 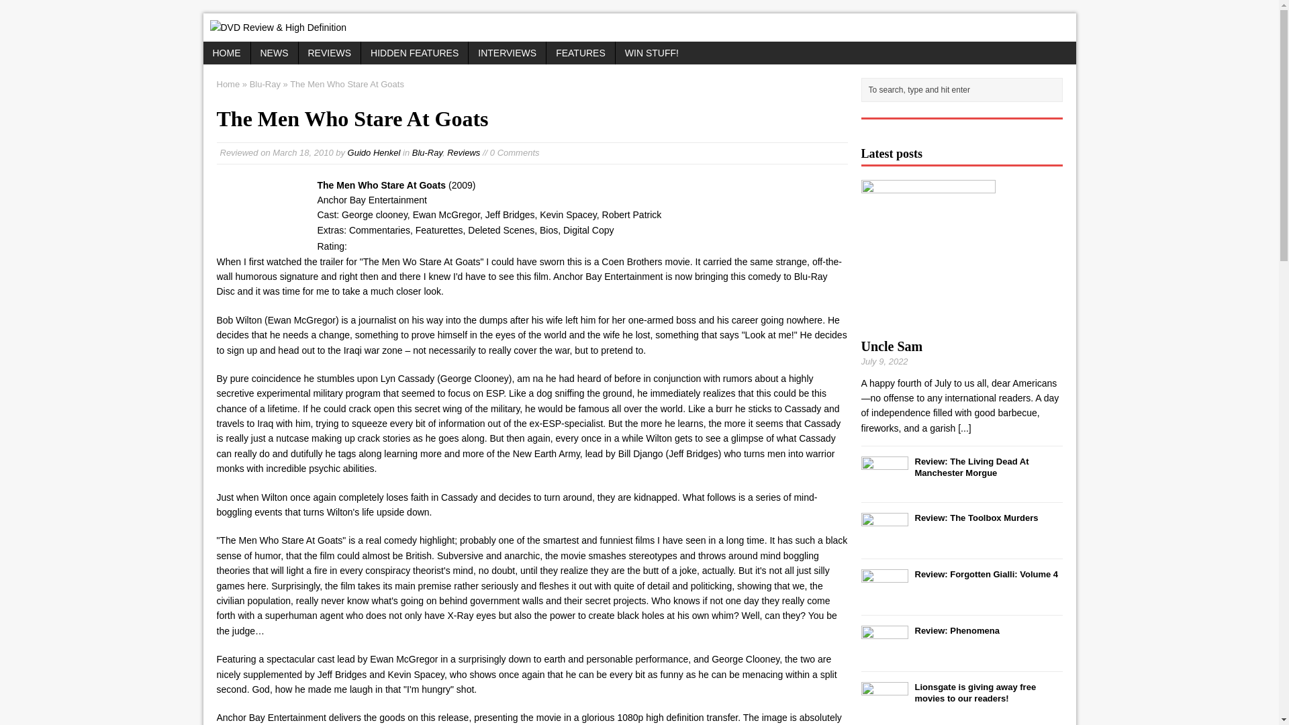 I want to click on To search, type and hit enter, so click(x=964, y=90).